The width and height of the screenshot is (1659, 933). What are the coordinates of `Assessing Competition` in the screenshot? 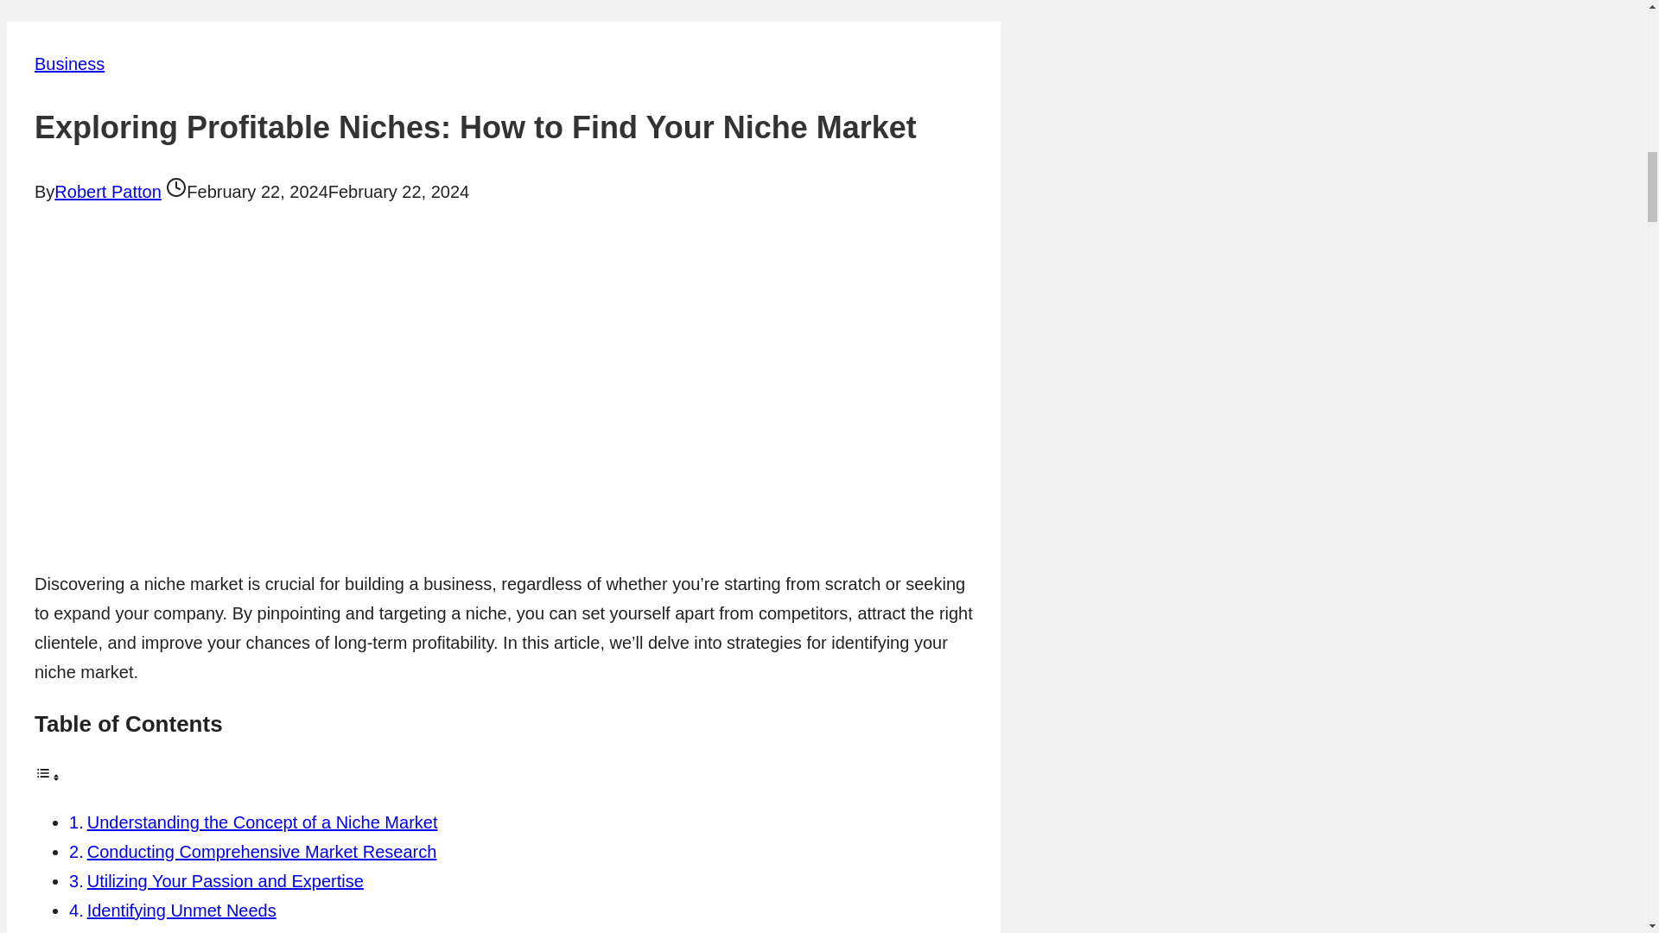 It's located at (175, 931).